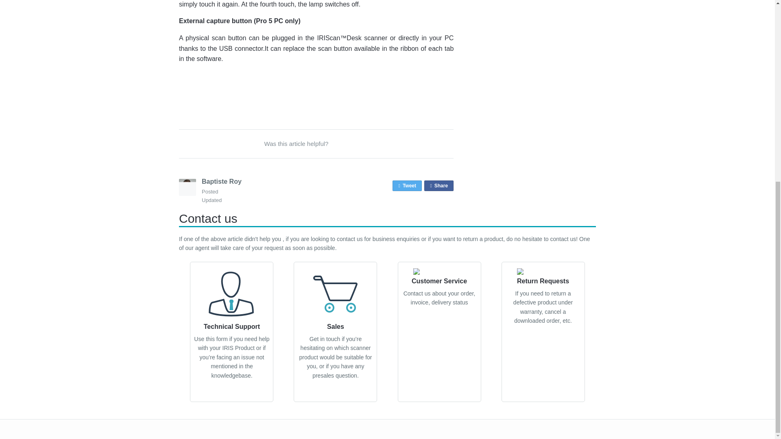  I want to click on Tweet, so click(407, 185).